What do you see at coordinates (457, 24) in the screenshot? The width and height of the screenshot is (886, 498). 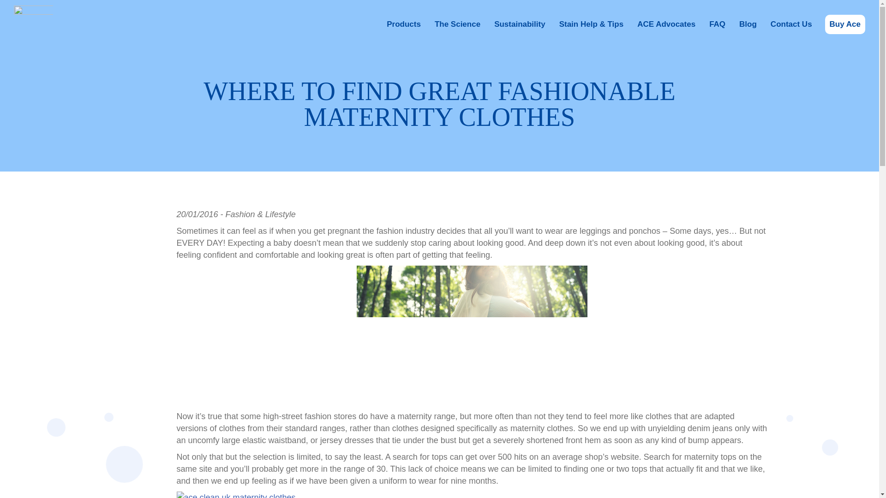 I see `The Science` at bounding box center [457, 24].